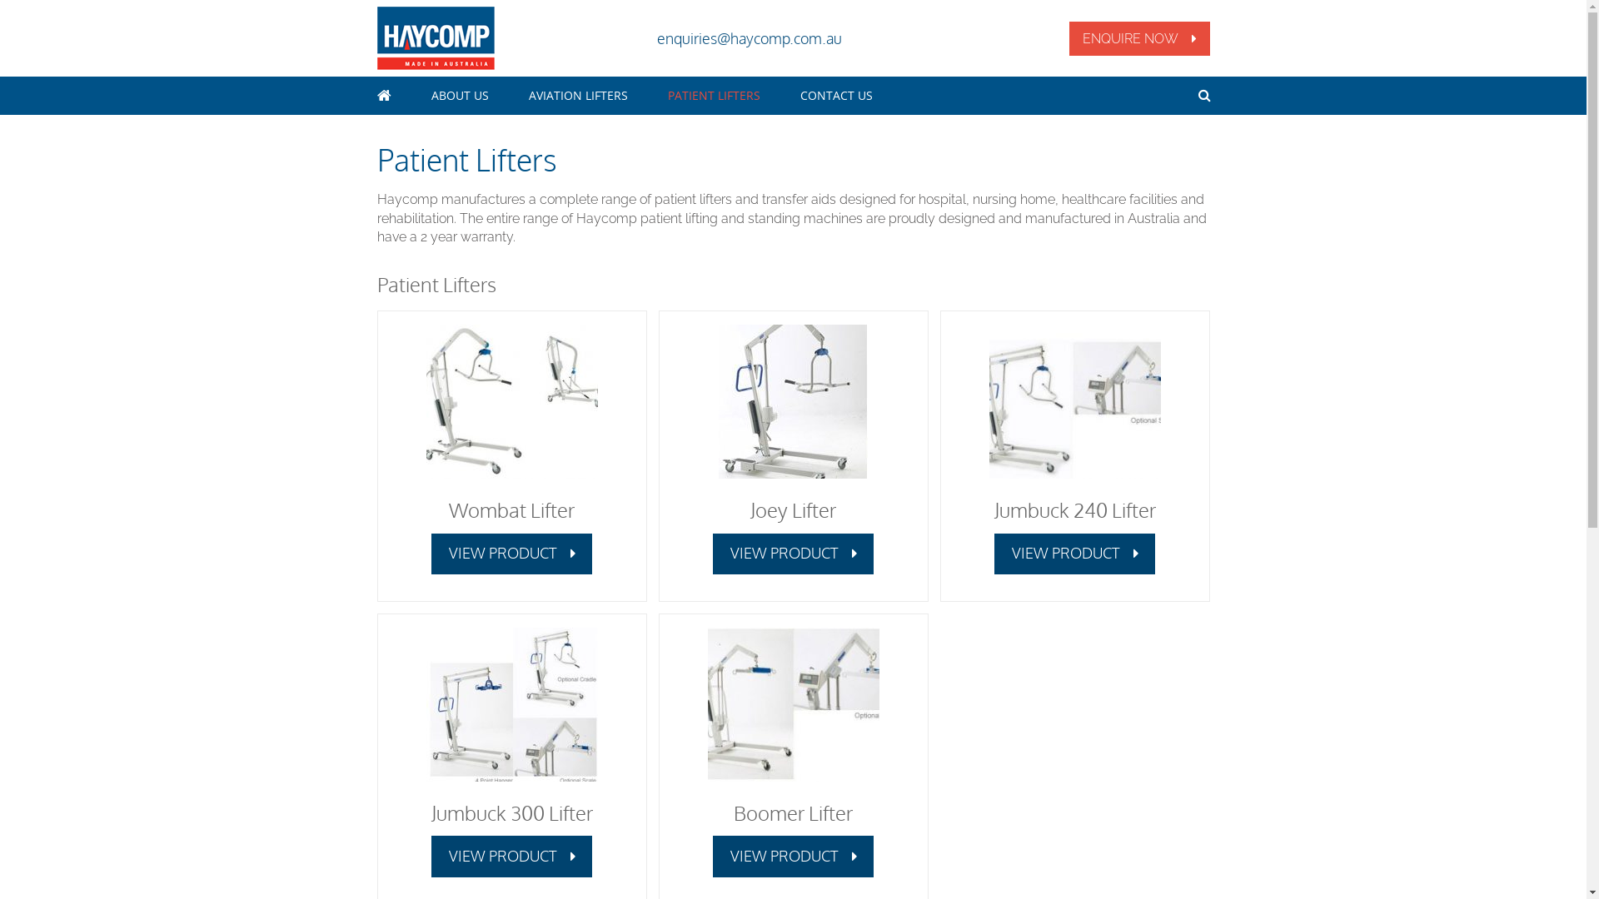  I want to click on CONTACT US, so click(836, 96).